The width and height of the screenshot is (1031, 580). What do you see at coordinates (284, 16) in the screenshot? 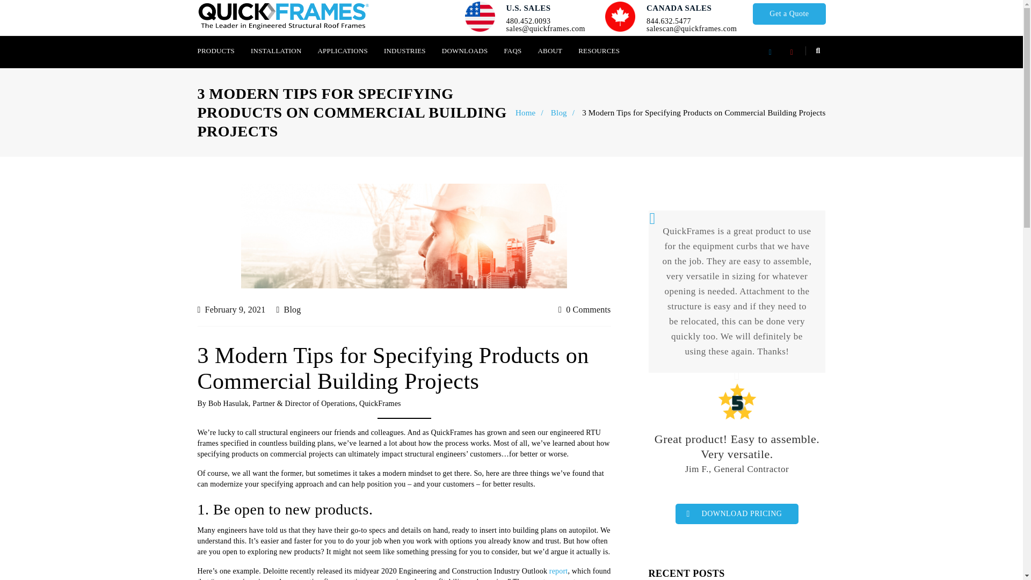
I see `QuickFrames` at bounding box center [284, 16].